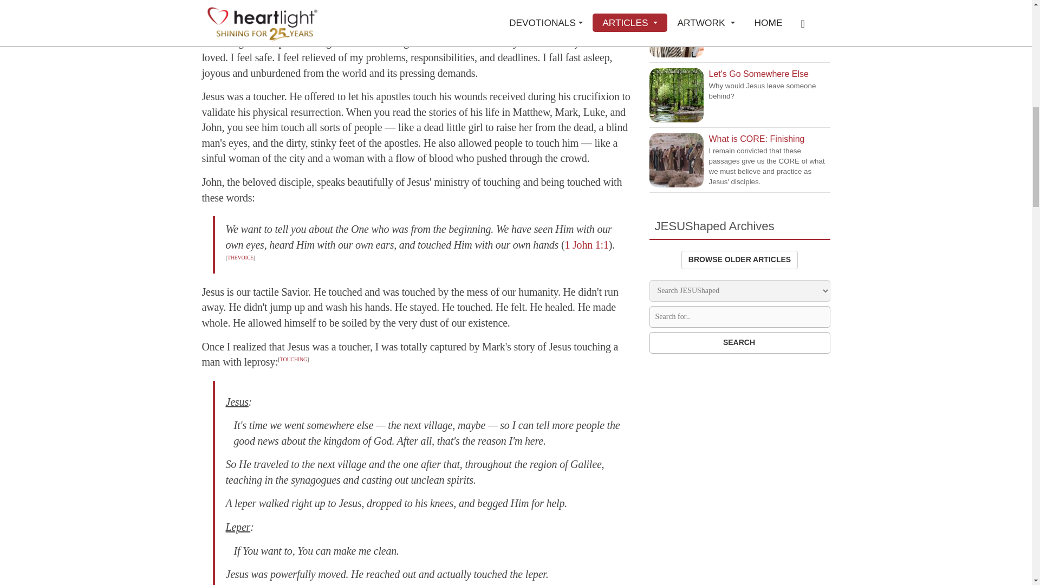 Image resolution: width=1040 pixels, height=585 pixels. Describe the element at coordinates (676, 95) in the screenshot. I see `Let's Go Somewhere Else` at that location.